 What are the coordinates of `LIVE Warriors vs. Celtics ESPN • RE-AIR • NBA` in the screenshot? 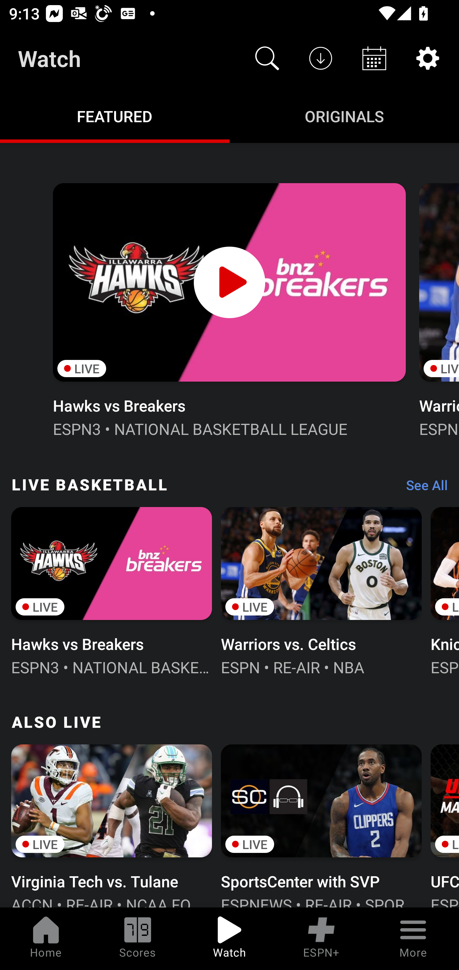 It's located at (321, 590).